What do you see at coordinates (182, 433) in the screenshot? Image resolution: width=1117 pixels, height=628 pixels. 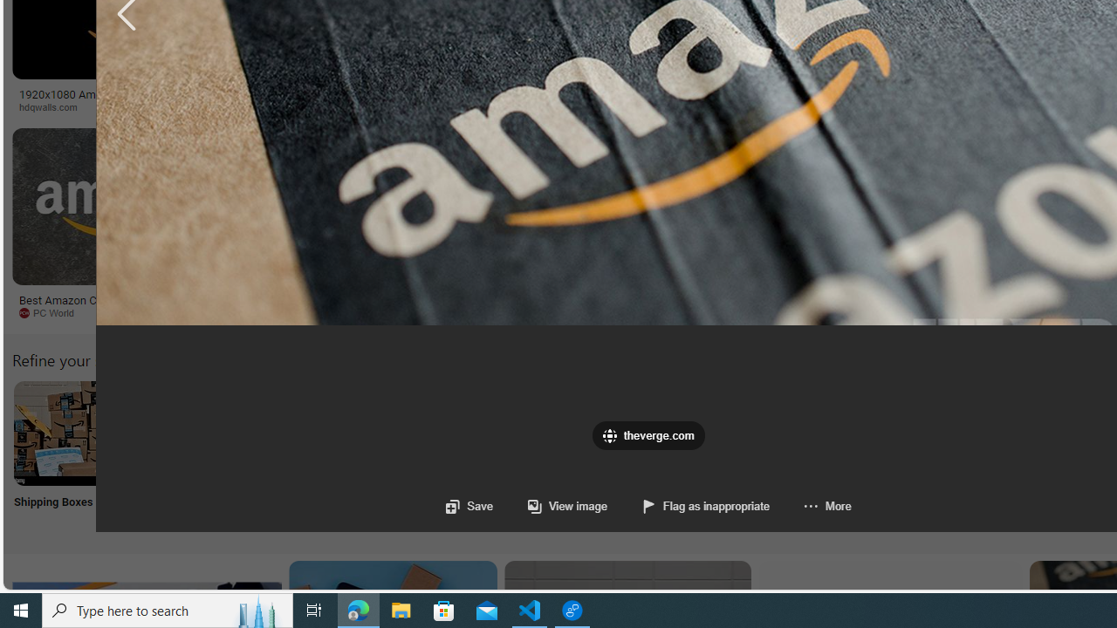 I see `Amazon Online Shopping Search` at bounding box center [182, 433].